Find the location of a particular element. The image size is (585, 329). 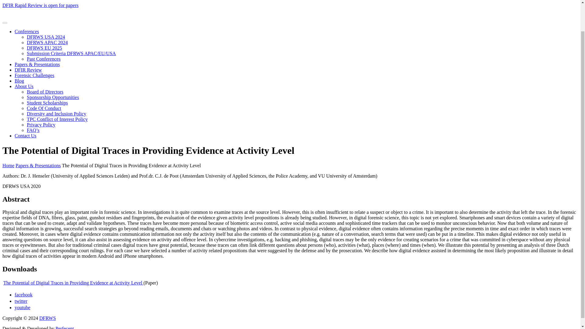

Contact Us is located at coordinates (26, 136).